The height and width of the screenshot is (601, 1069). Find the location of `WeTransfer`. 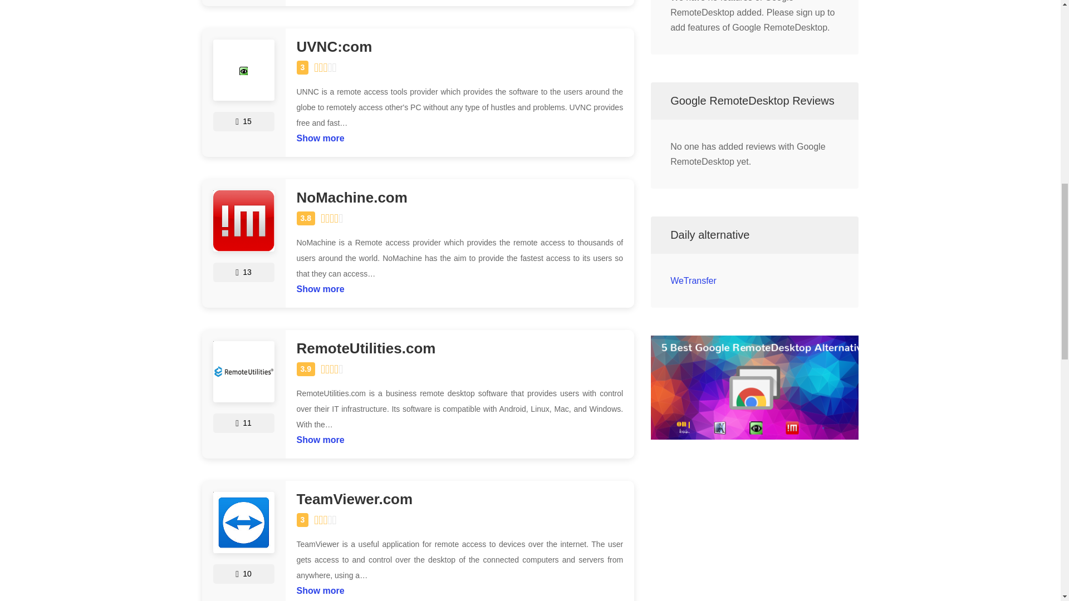

WeTransfer is located at coordinates (693, 280).